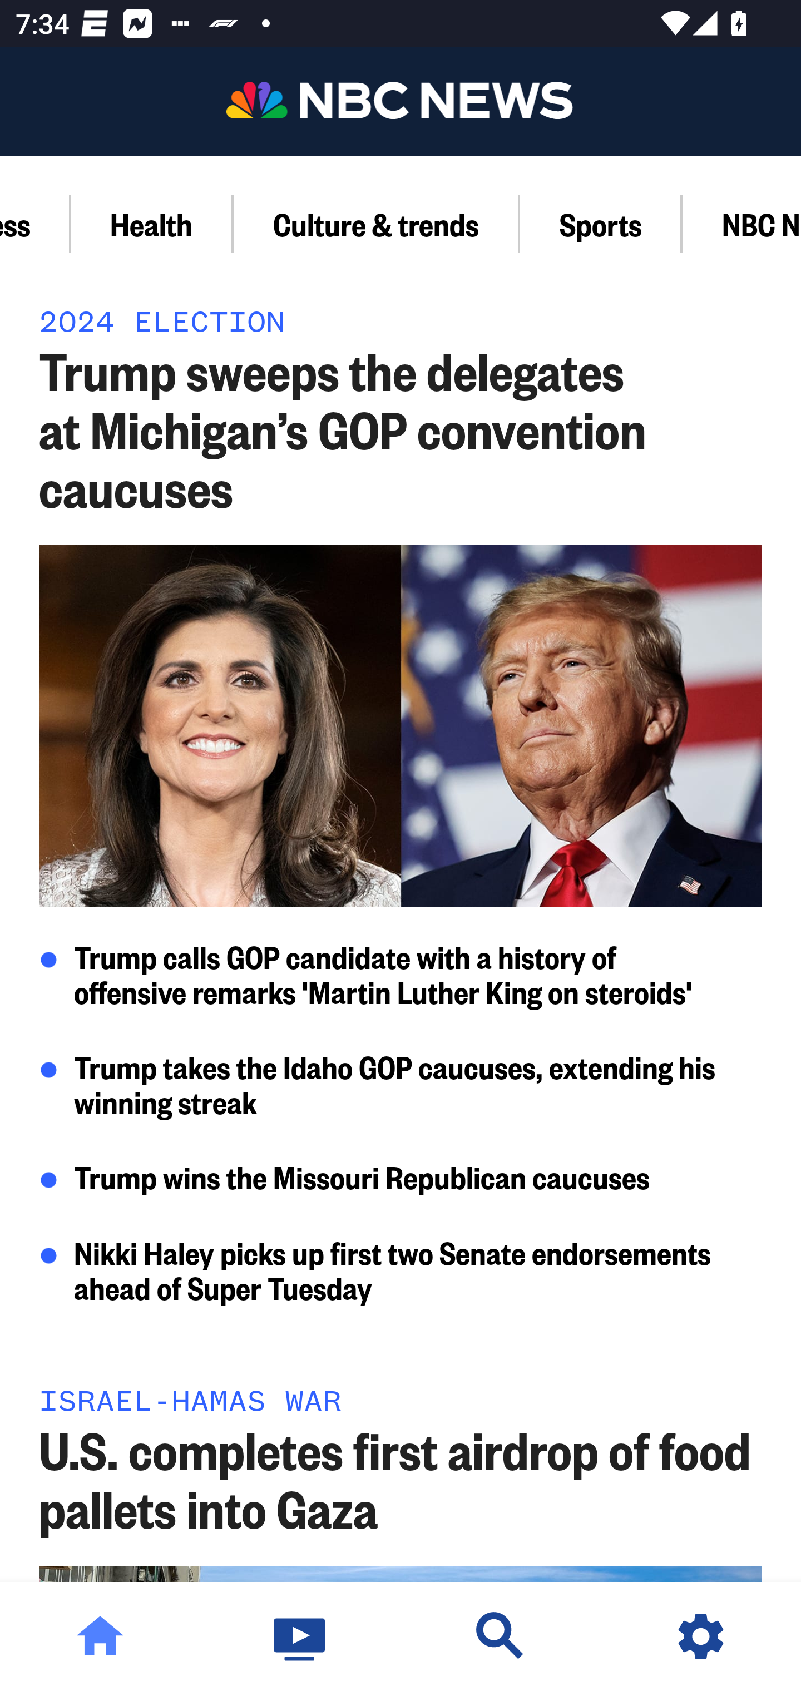 The width and height of the screenshot is (801, 1691). I want to click on Health Section,Health, so click(152, 224).